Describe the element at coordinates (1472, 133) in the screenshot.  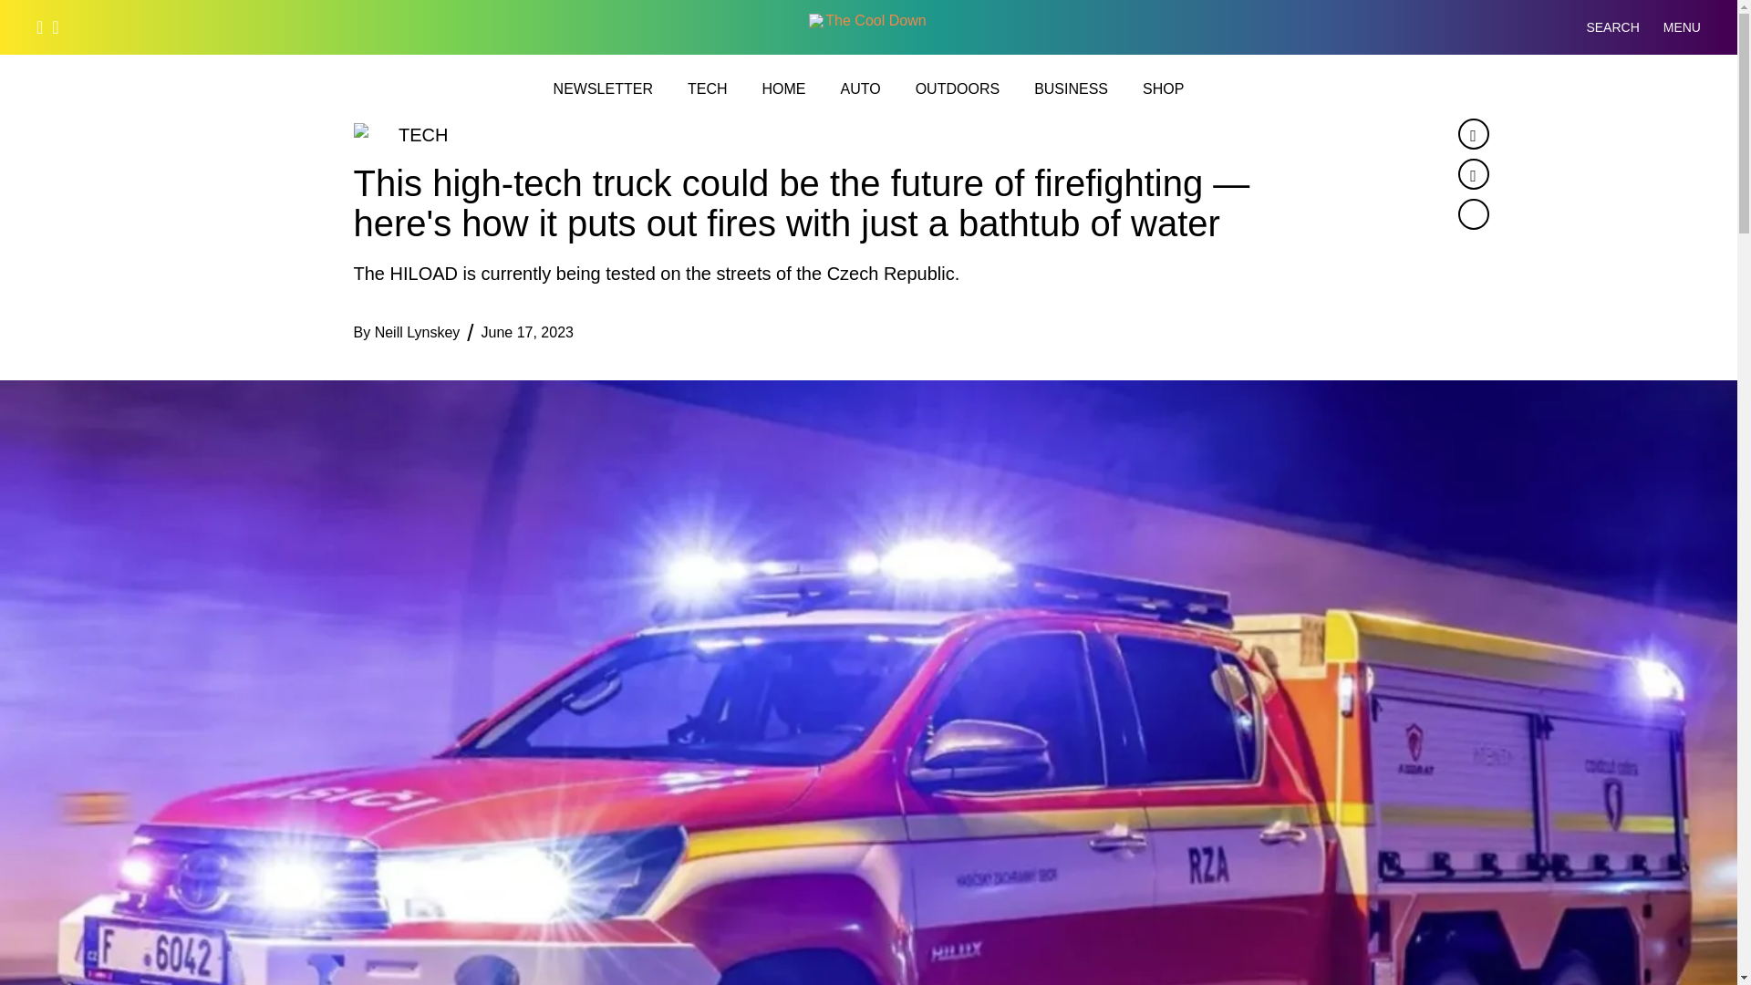
I see `Facebook` at that location.